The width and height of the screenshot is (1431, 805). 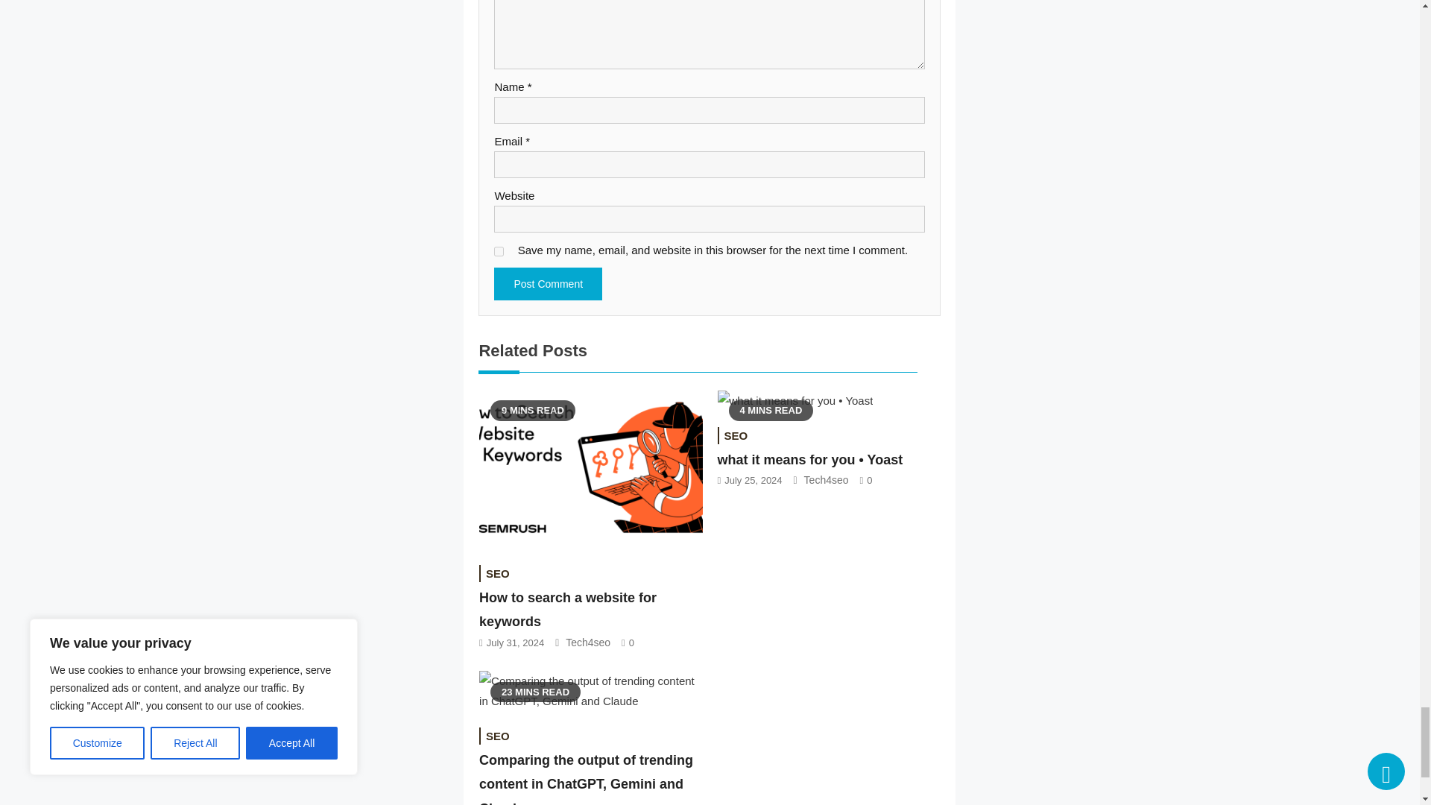 What do you see at coordinates (498, 251) in the screenshot?
I see `yes` at bounding box center [498, 251].